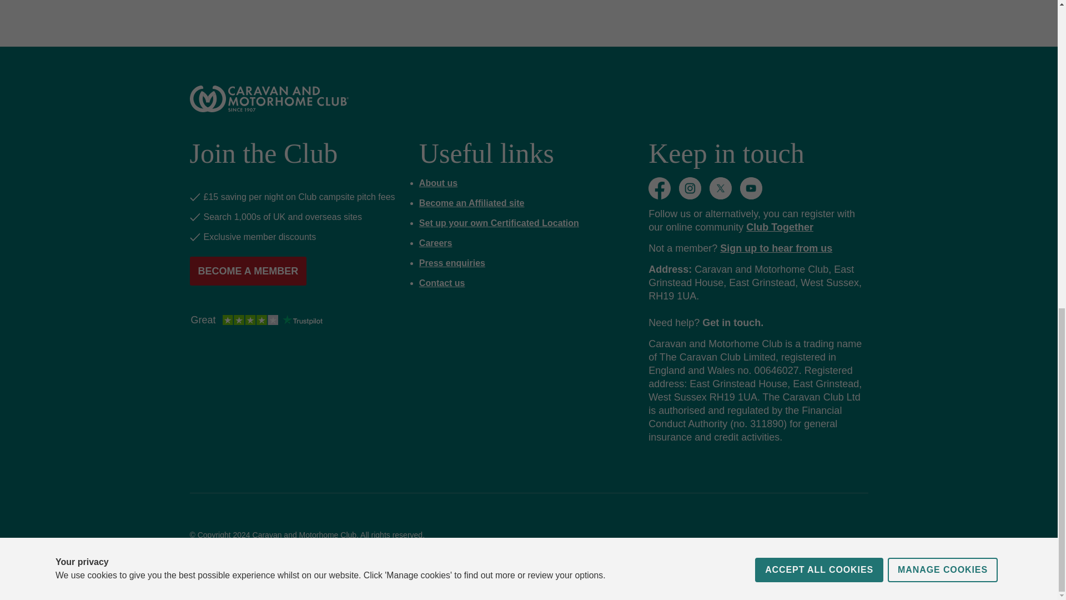 Image resolution: width=1066 pixels, height=600 pixels. I want to click on YouTube, so click(751, 188).